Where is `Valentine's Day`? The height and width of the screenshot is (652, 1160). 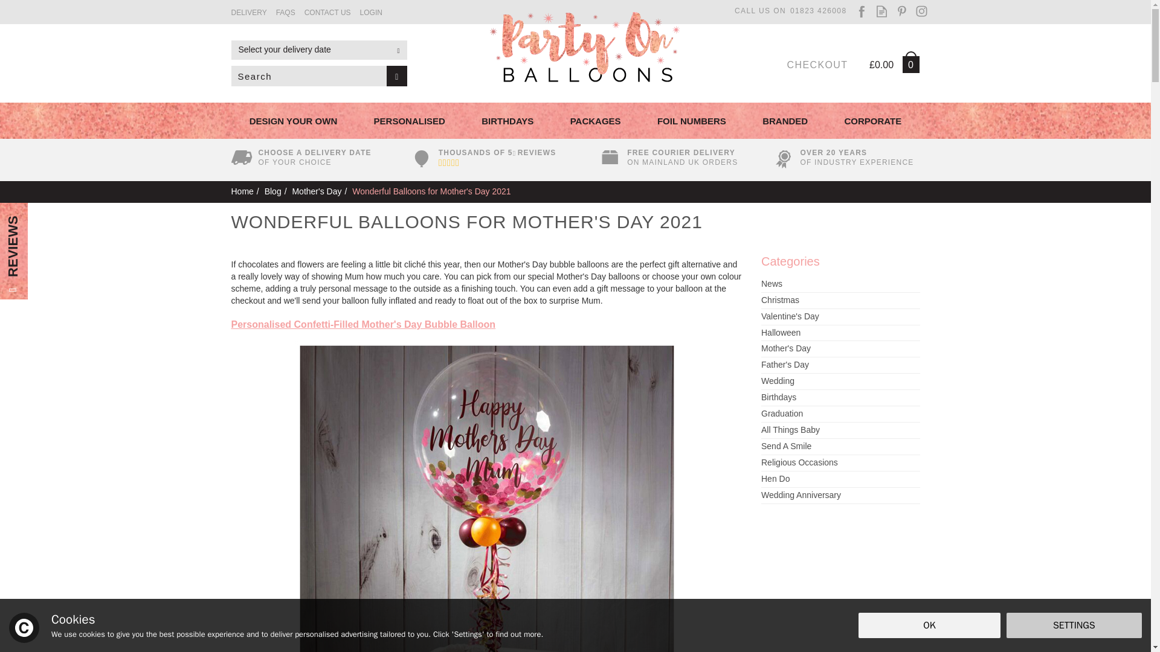 Valentine's Day is located at coordinates (840, 316).